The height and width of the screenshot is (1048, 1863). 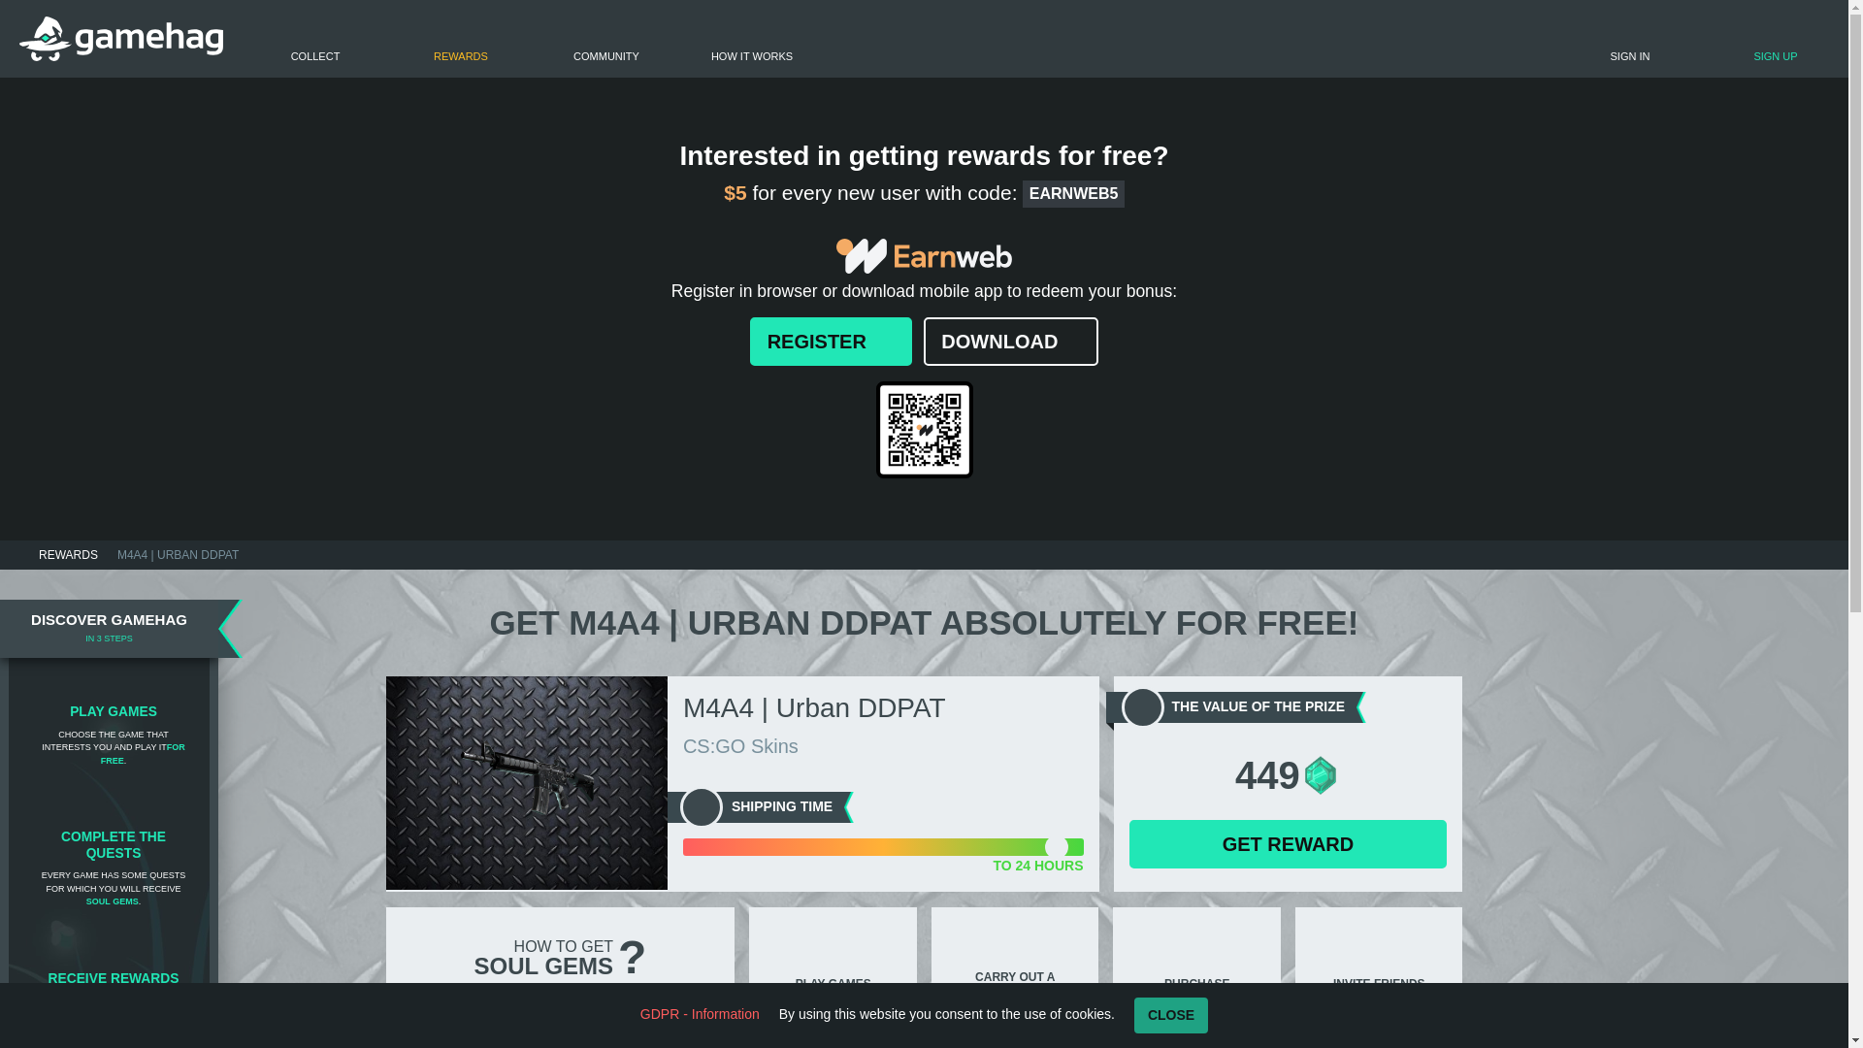 What do you see at coordinates (833, 959) in the screenshot?
I see `PLAY GAMES` at bounding box center [833, 959].